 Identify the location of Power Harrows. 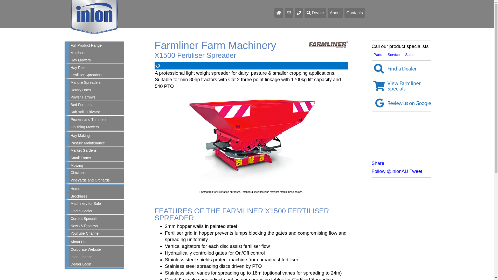
(97, 97).